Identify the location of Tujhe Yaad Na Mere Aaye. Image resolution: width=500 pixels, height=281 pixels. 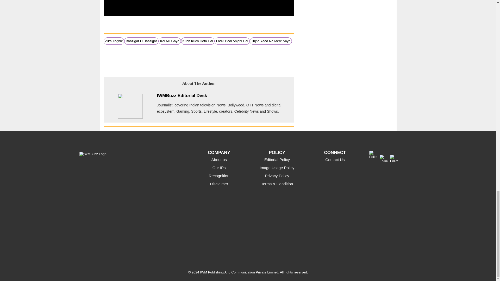
(271, 41).